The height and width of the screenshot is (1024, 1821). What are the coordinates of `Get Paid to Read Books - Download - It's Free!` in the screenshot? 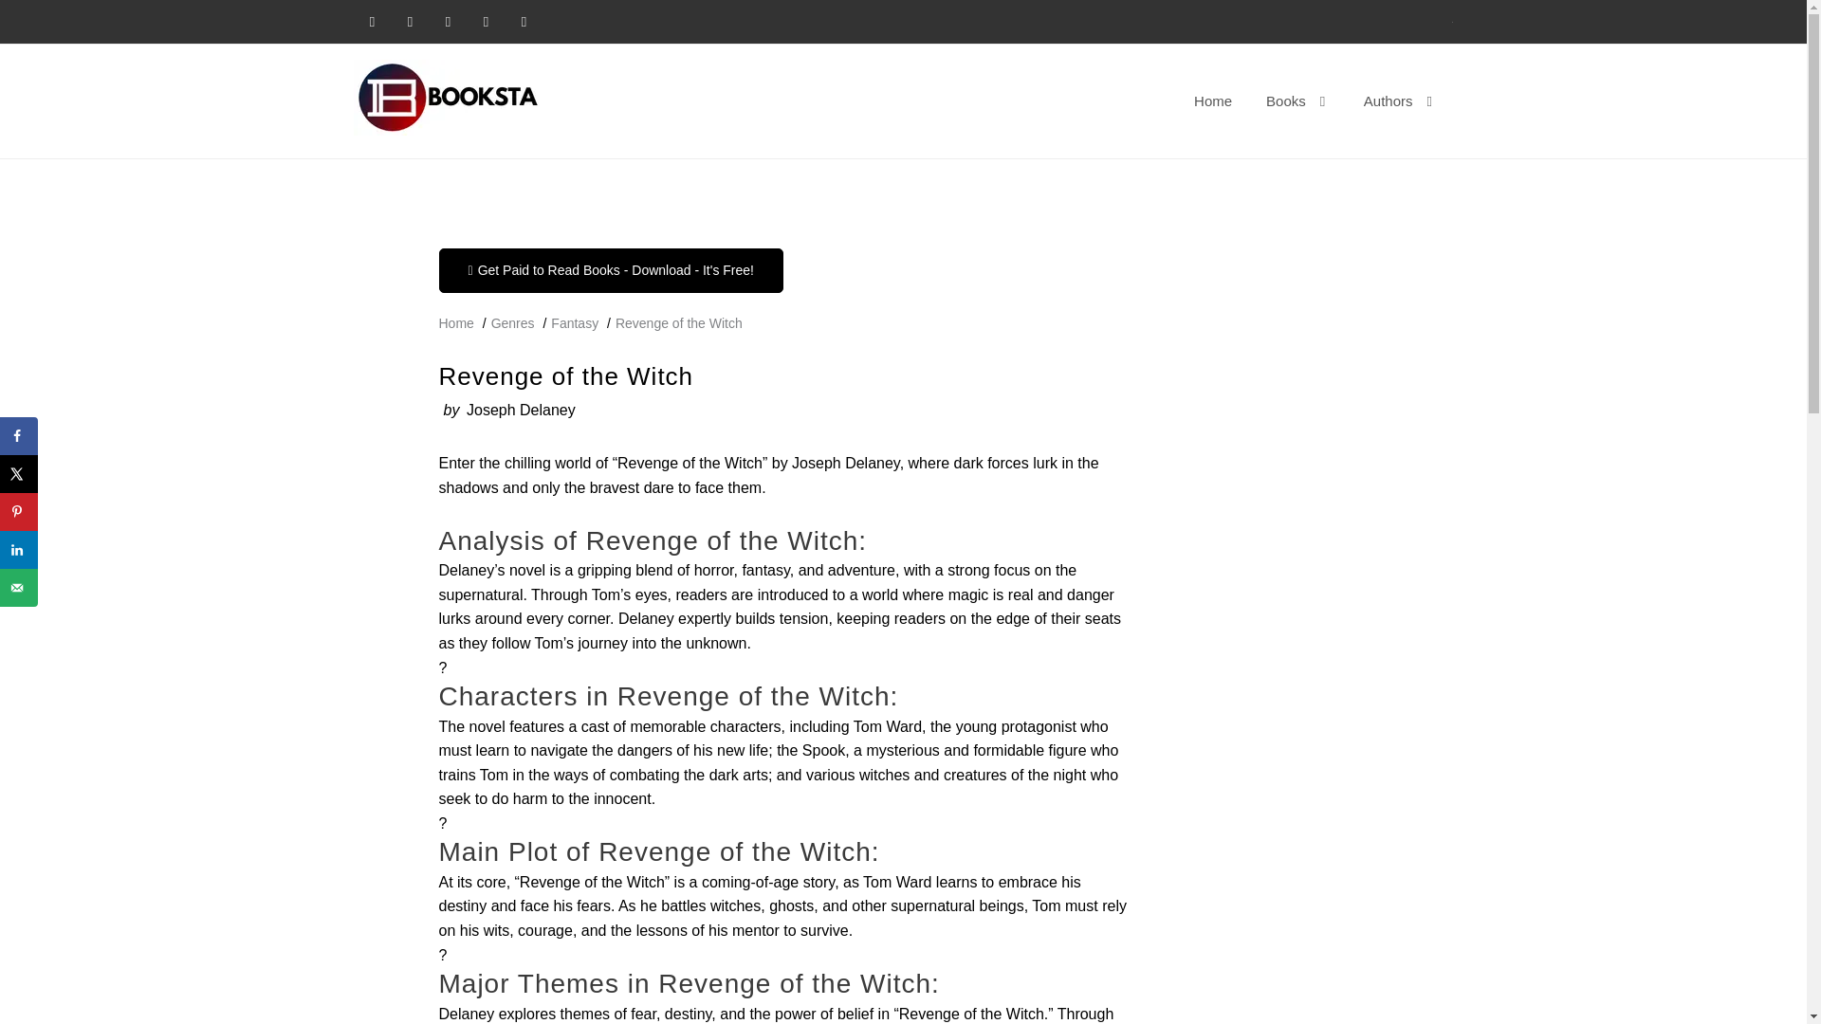 It's located at (611, 270).